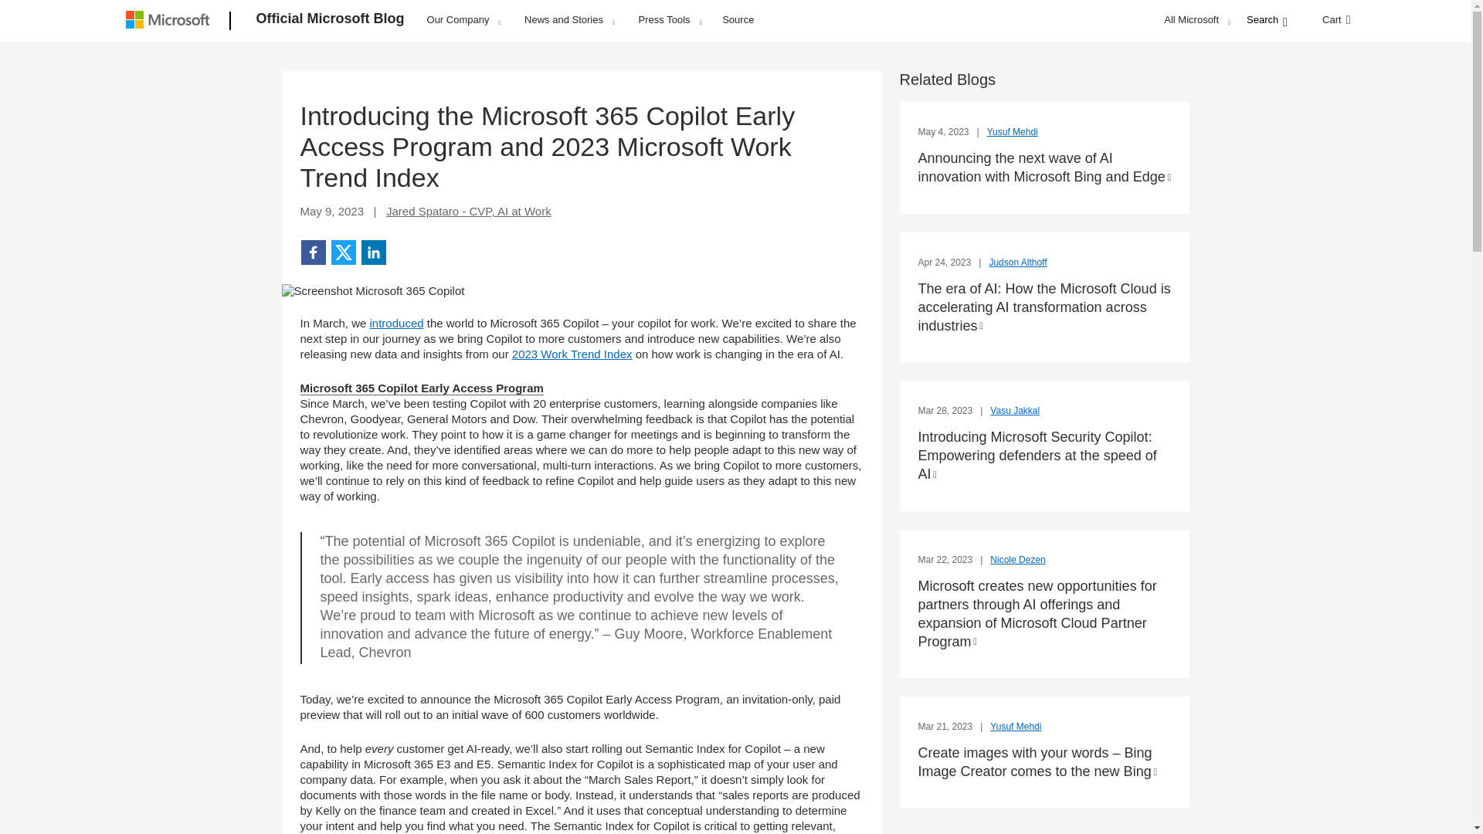 This screenshot has width=1483, height=834. I want to click on News and Stories, so click(569, 19).